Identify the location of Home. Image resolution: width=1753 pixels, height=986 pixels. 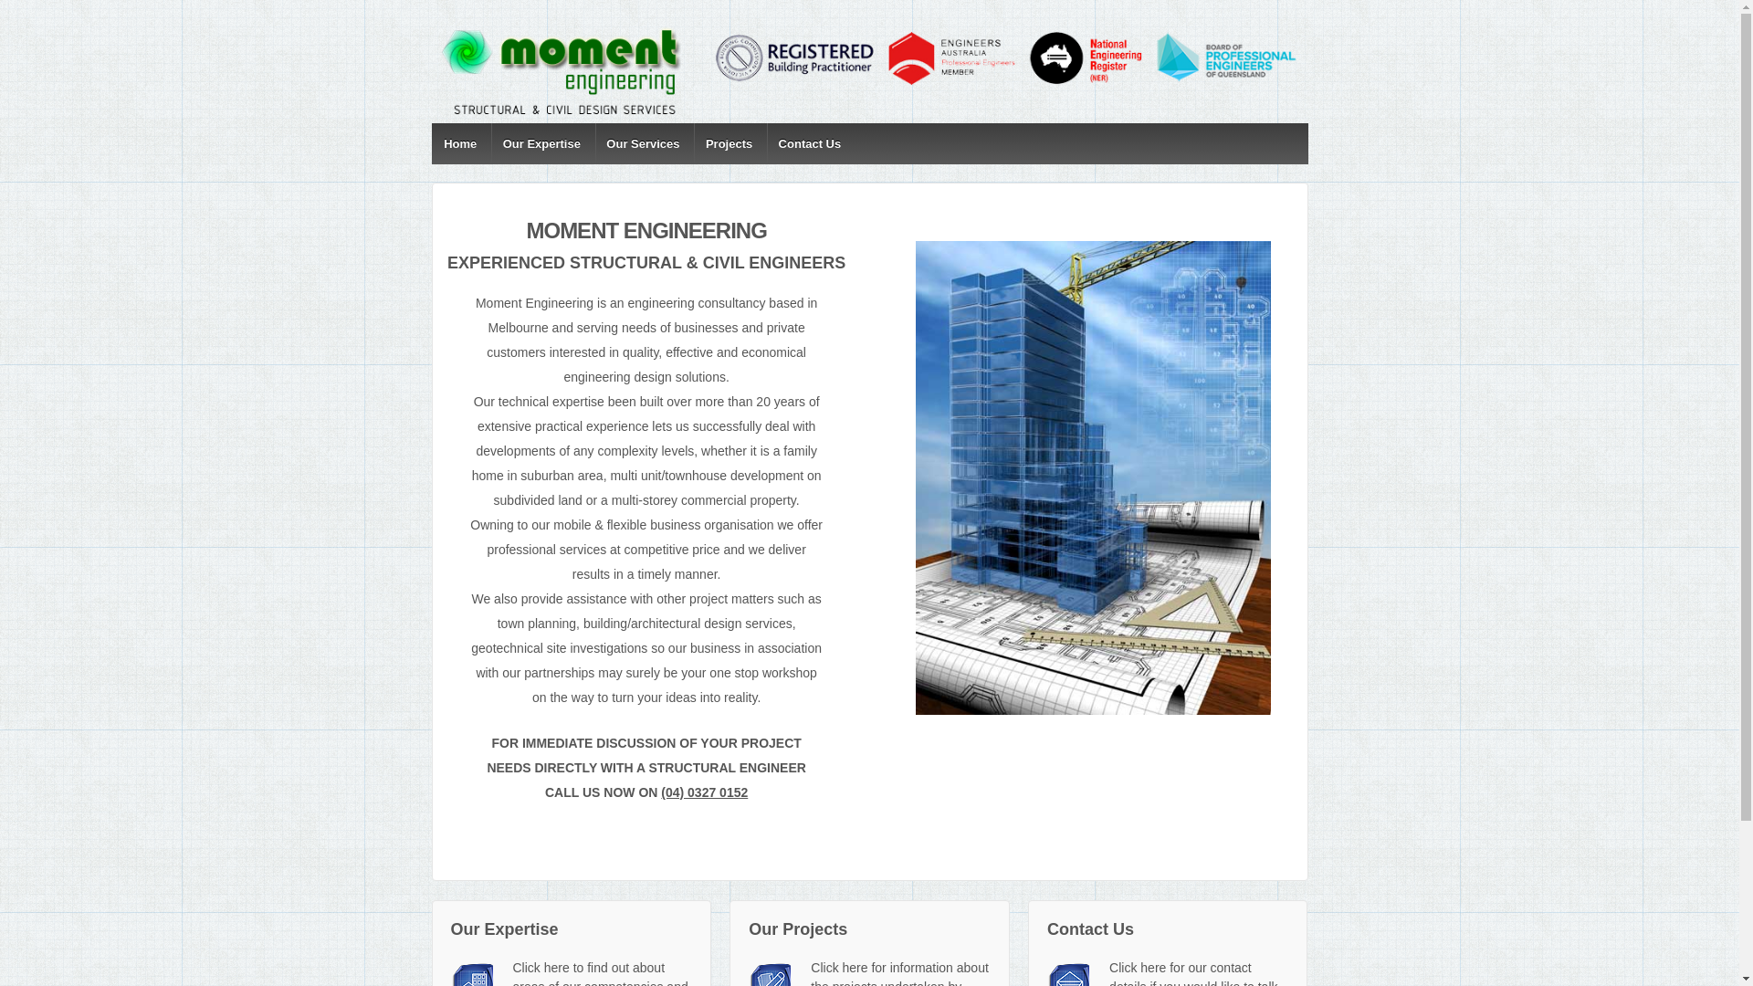
(460, 144).